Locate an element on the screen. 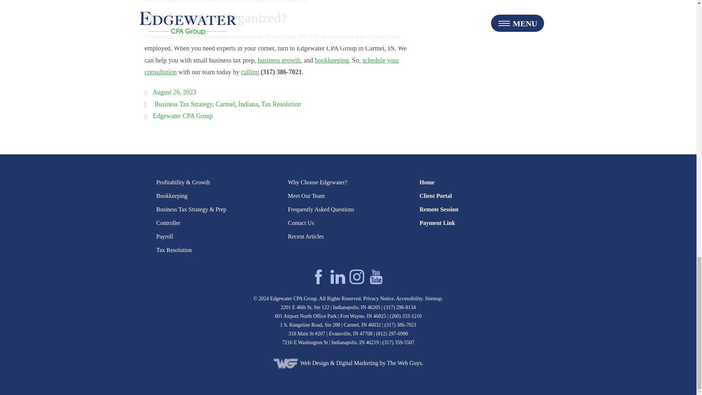  business growth is located at coordinates (279, 60).